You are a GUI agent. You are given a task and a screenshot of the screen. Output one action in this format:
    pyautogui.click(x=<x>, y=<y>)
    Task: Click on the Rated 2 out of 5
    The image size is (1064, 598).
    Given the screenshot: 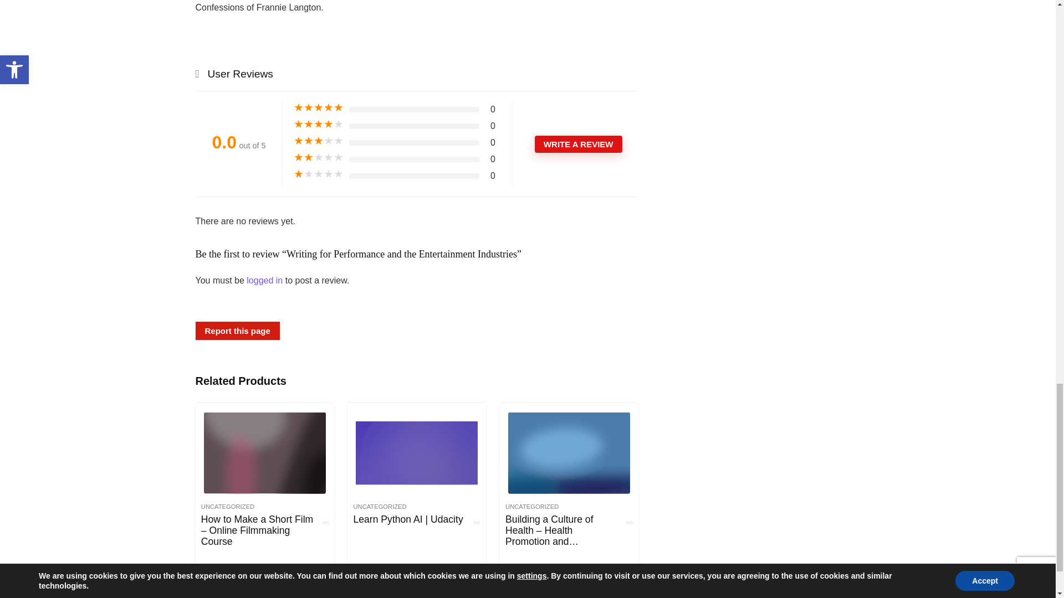 What is the action you would take?
    pyautogui.click(x=318, y=157)
    